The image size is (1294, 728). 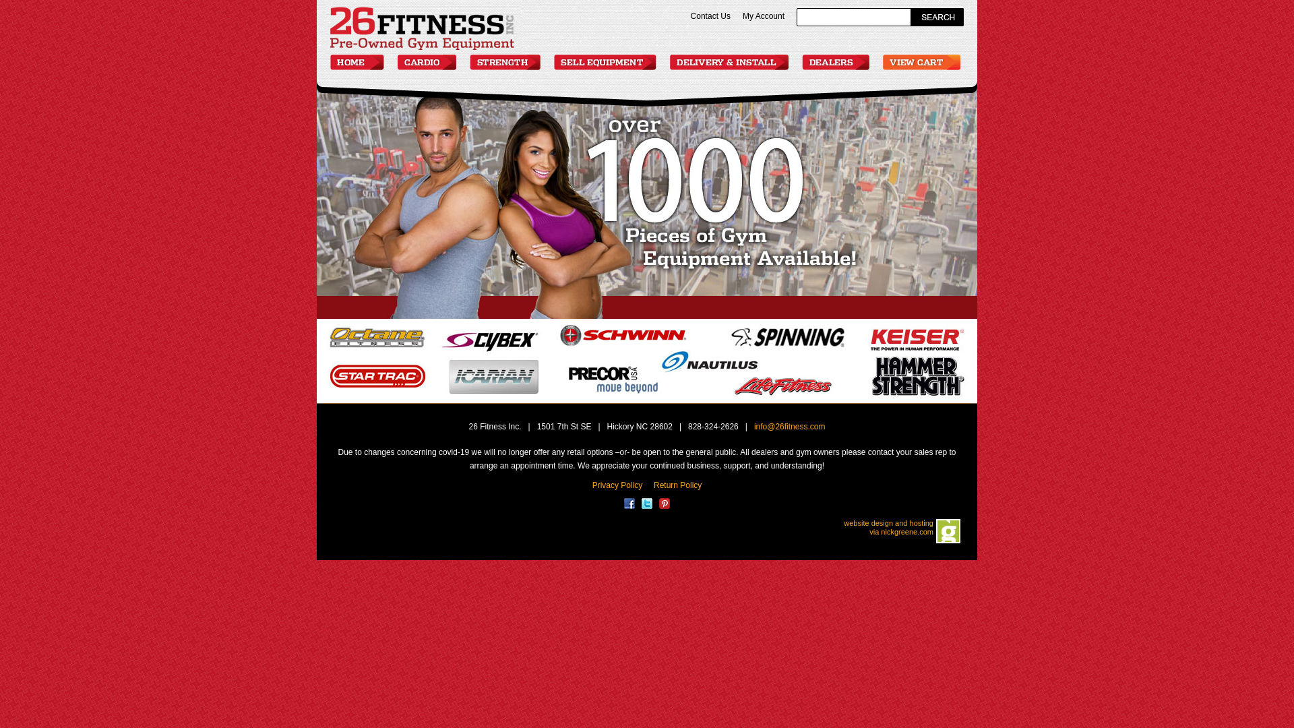 What do you see at coordinates (888, 527) in the screenshot?
I see `website design and hosting
via nickgreene.com` at bounding box center [888, 527].